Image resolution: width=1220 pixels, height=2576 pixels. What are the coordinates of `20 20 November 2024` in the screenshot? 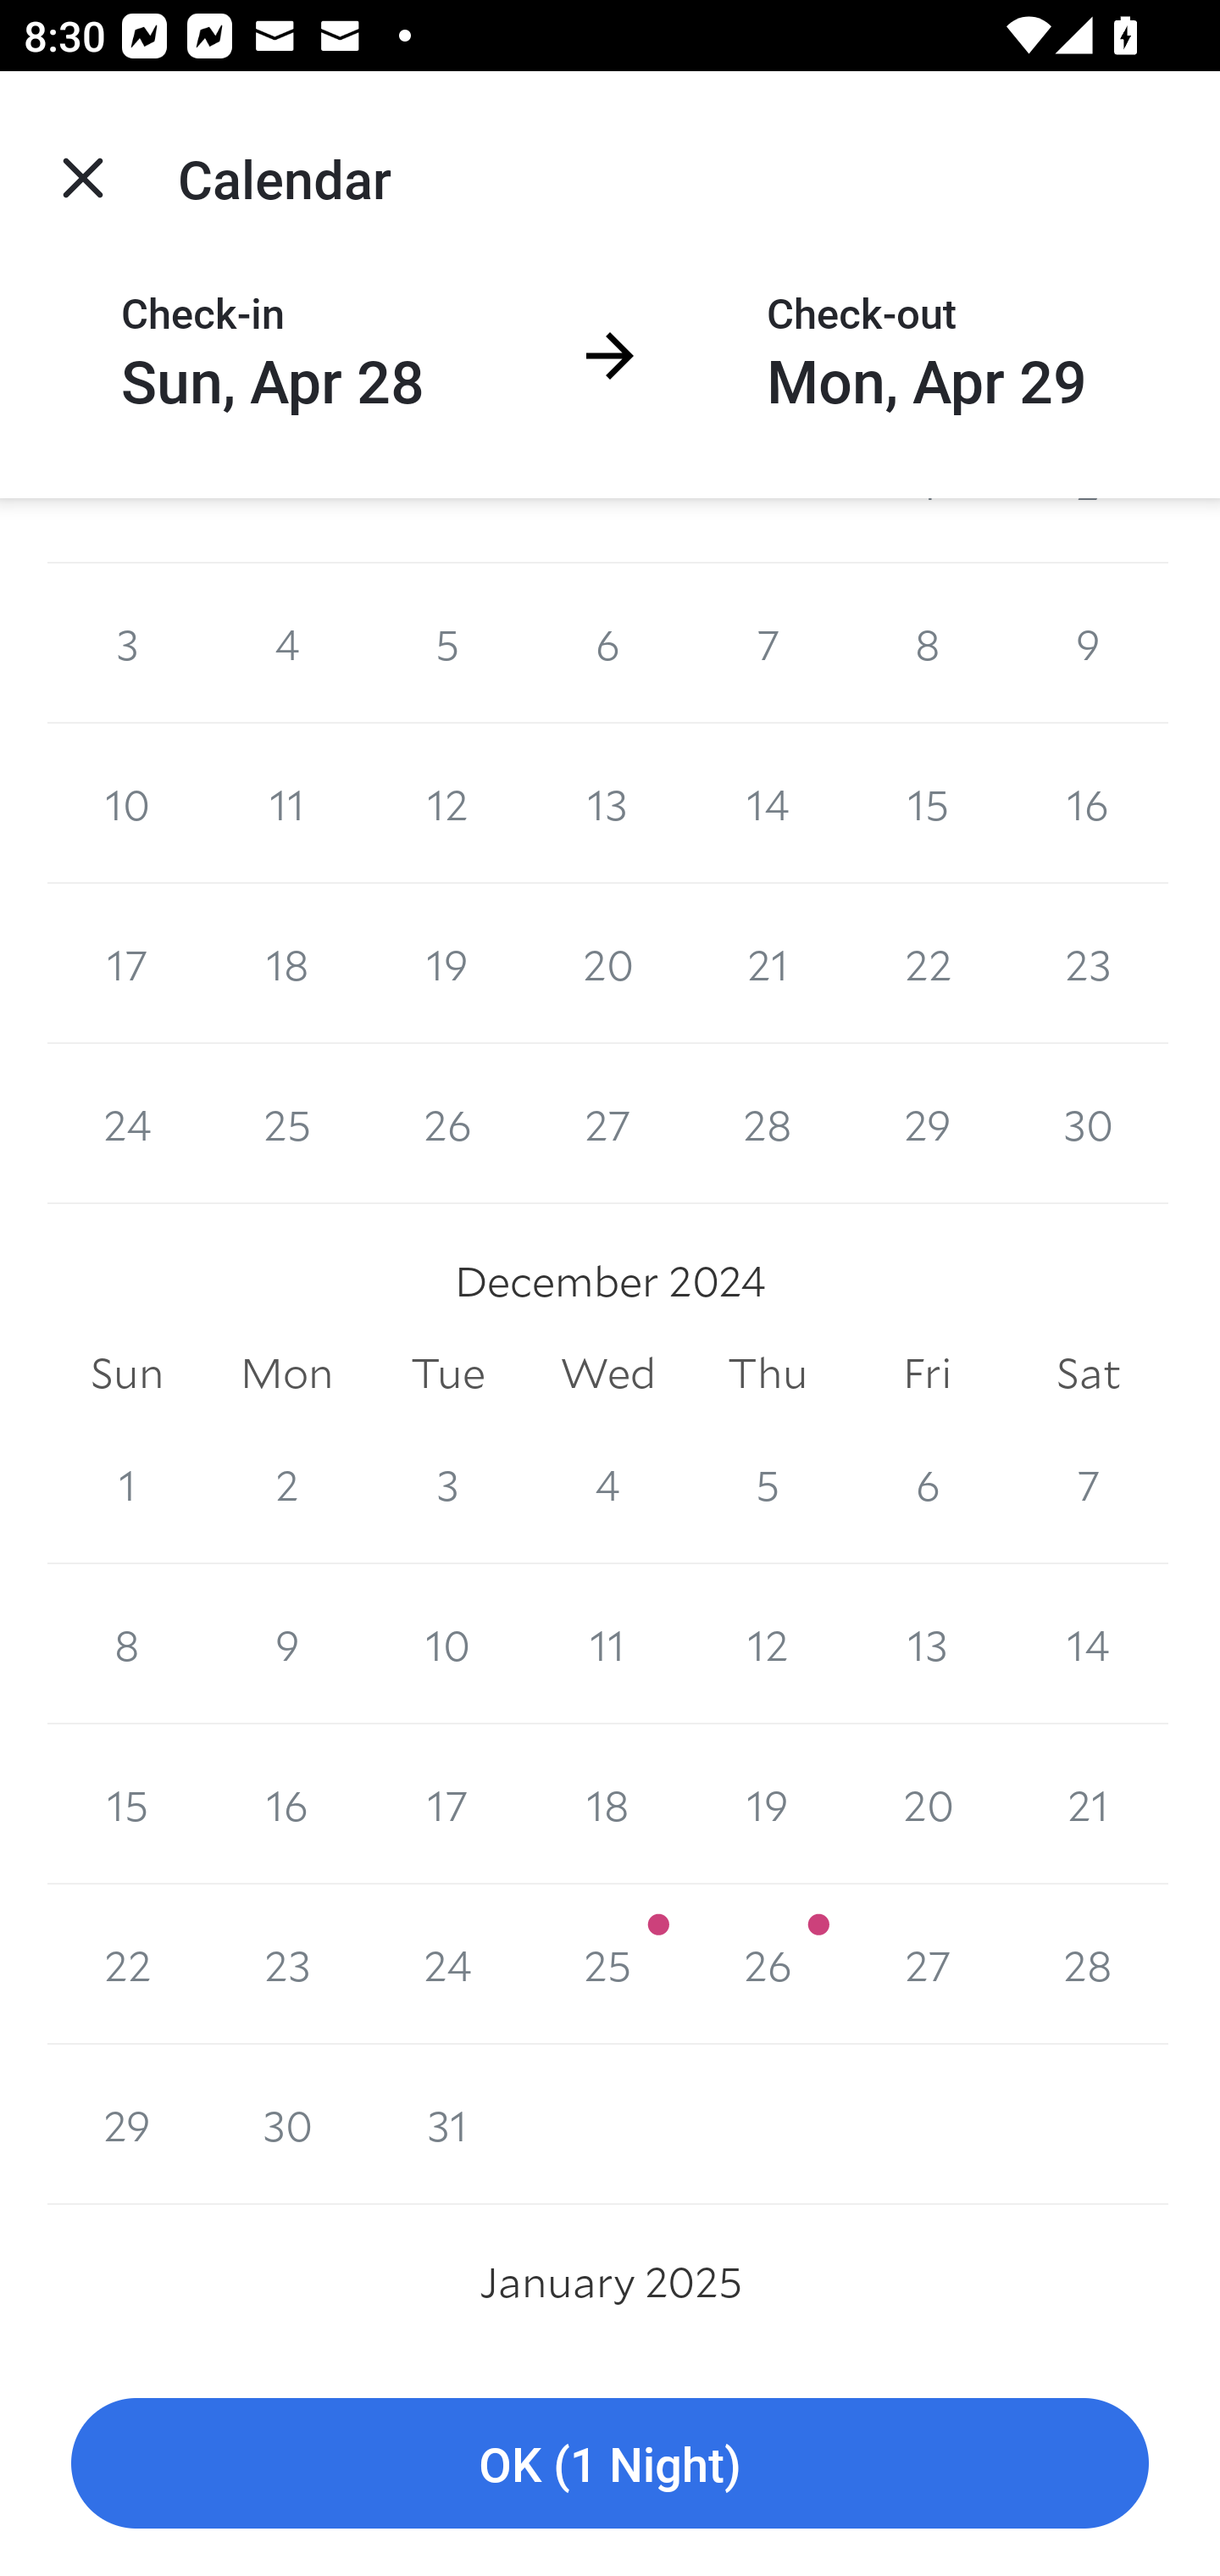 It's located at (608, 963).